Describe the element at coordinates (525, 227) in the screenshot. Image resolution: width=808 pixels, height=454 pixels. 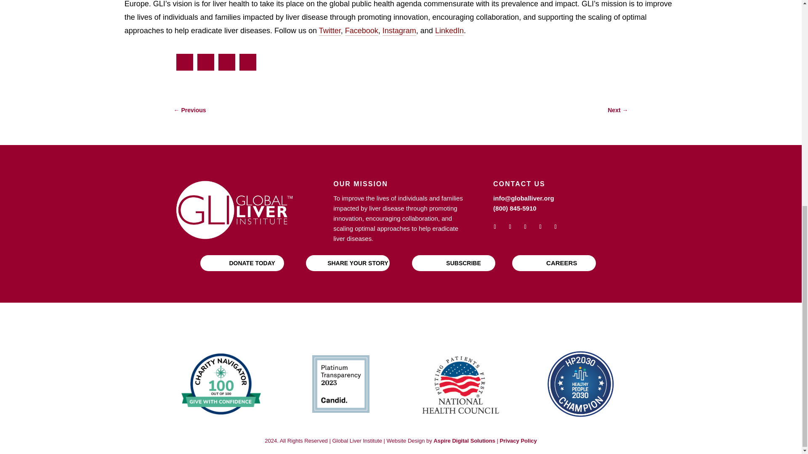
I see `Follow on Youtube` at that location.